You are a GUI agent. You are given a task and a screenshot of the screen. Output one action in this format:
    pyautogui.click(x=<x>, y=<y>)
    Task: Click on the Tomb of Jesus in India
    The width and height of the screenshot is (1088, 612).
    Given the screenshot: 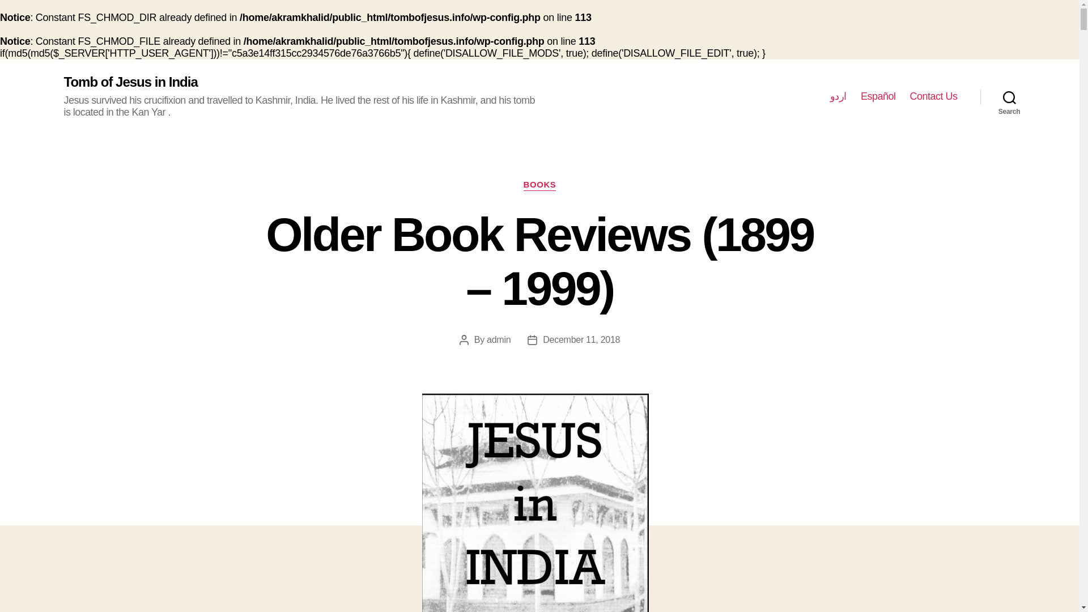 What is the action you would take?
    pyautogui.click(x=130, y=82)
    